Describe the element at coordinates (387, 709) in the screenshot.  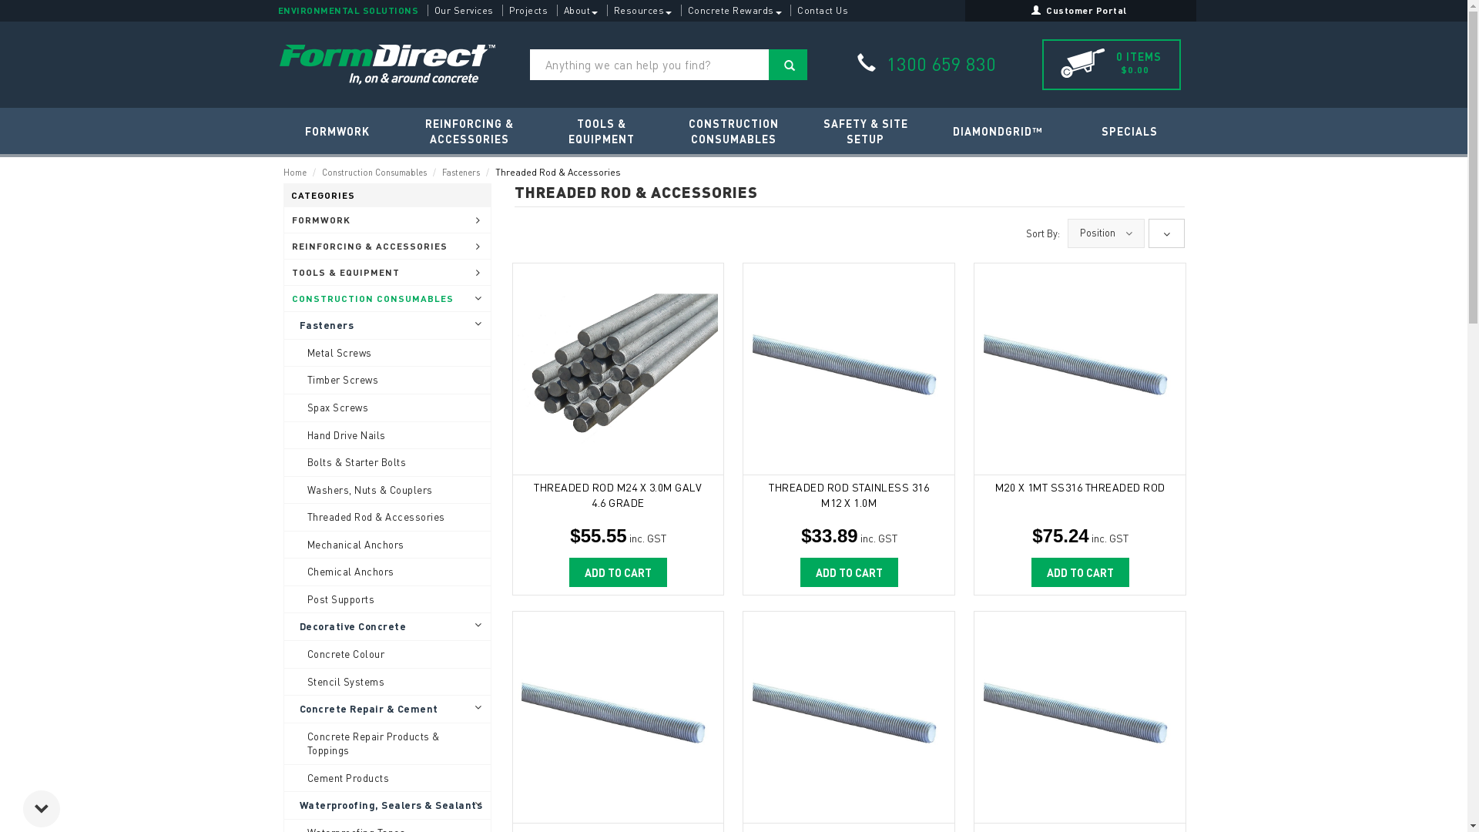
I see `Concrete Repair & Cement` at that location.